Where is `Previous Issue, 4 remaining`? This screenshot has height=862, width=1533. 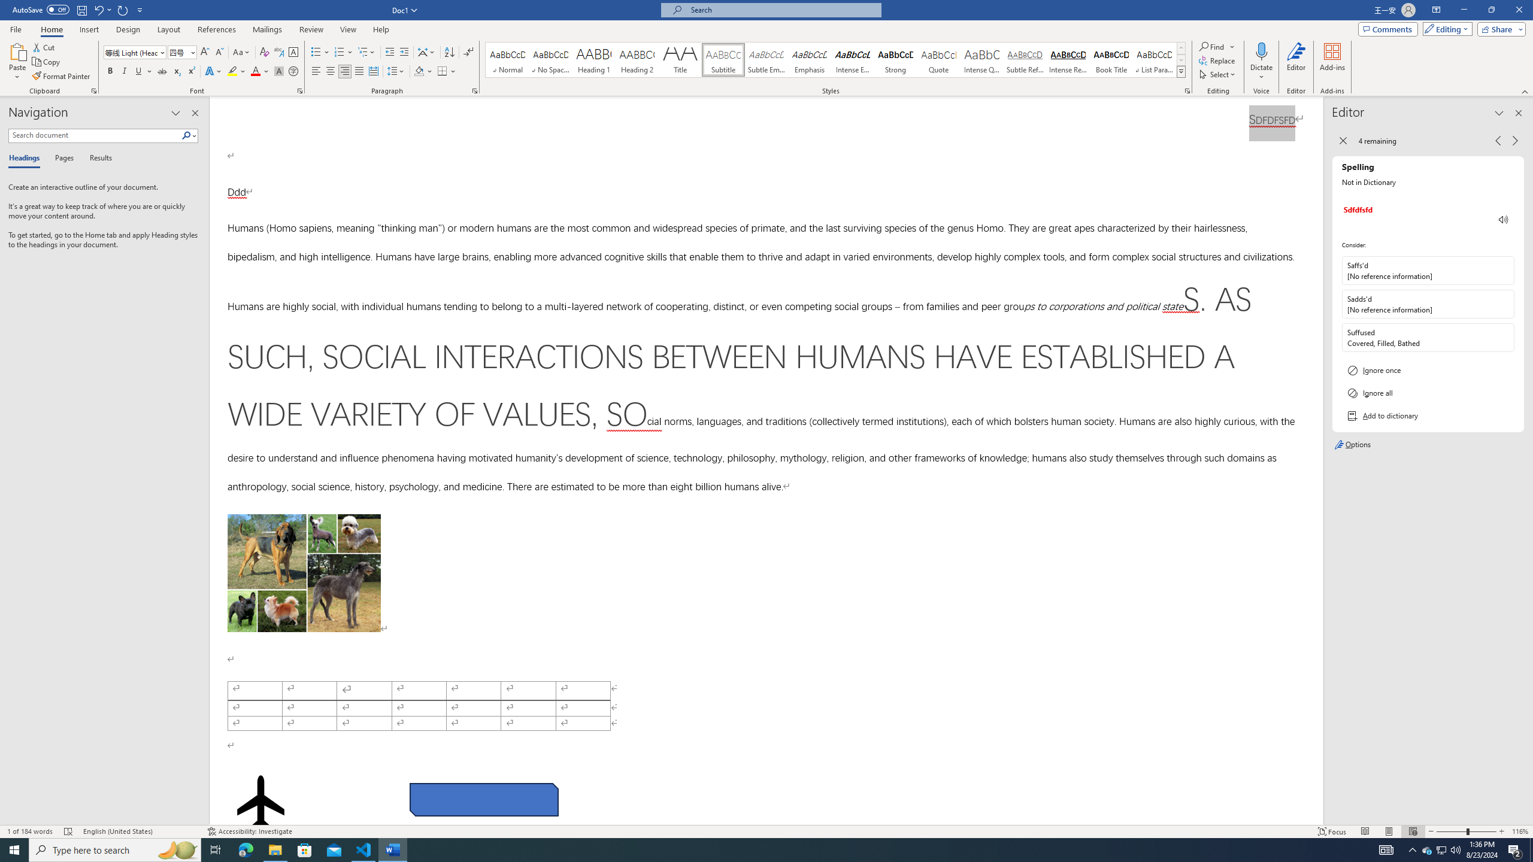 Previous Issue, 4 remaining is located at coordinates (1497, 141).